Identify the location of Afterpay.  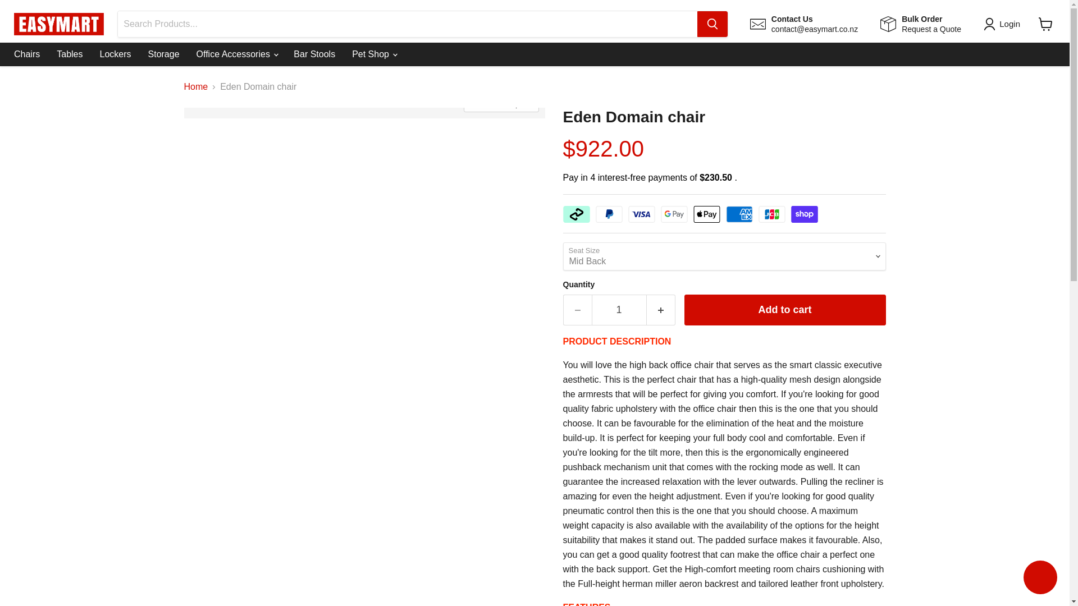
(1045, 24).